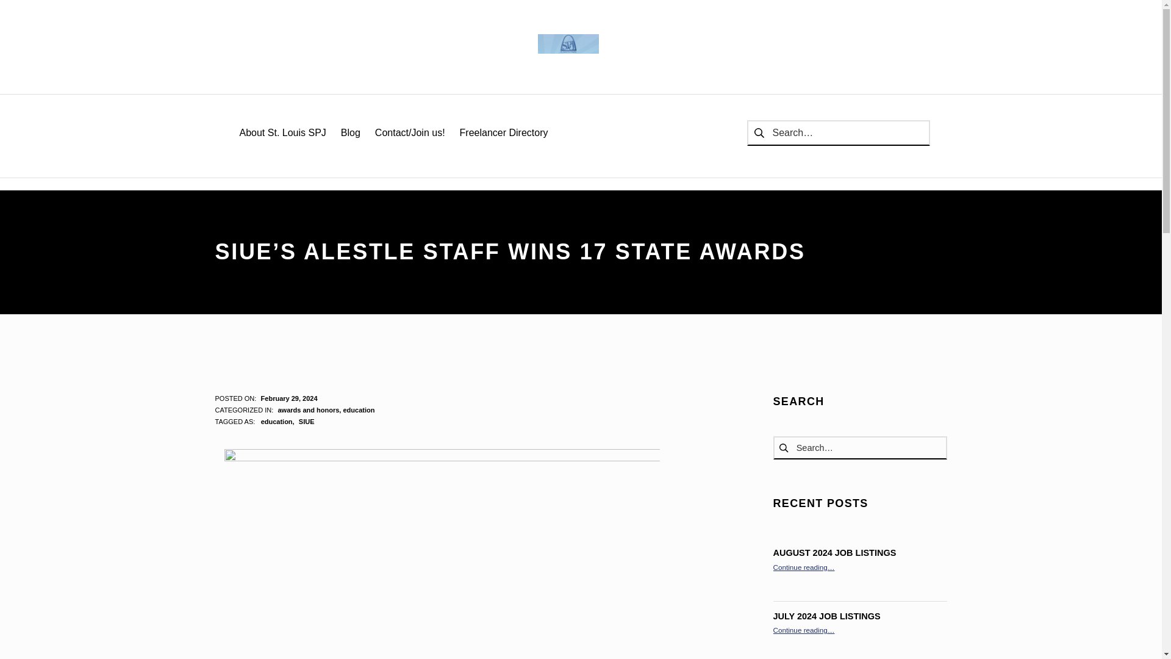 The image size is (1171, 659). I want to click on education, so click(359, 410).